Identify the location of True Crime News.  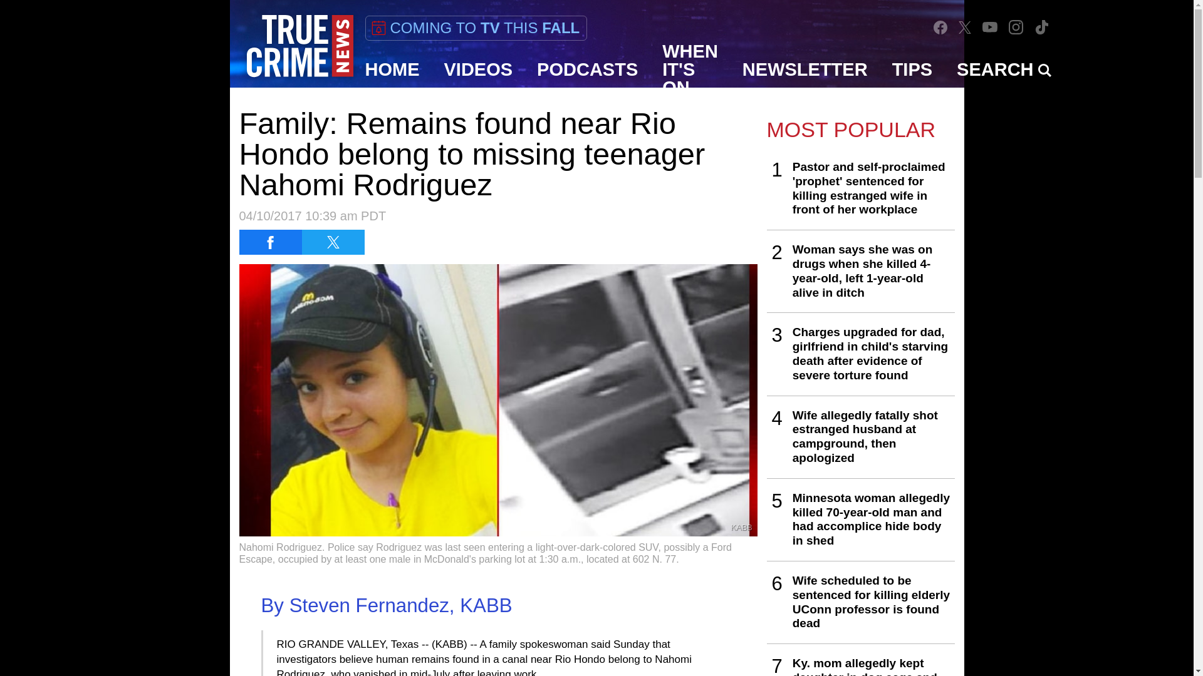
(299, 46).